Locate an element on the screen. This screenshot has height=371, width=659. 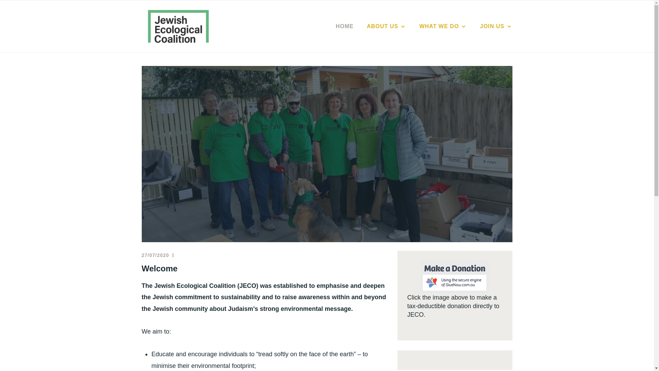
ABOUT US is located at coordinates (386, 26).